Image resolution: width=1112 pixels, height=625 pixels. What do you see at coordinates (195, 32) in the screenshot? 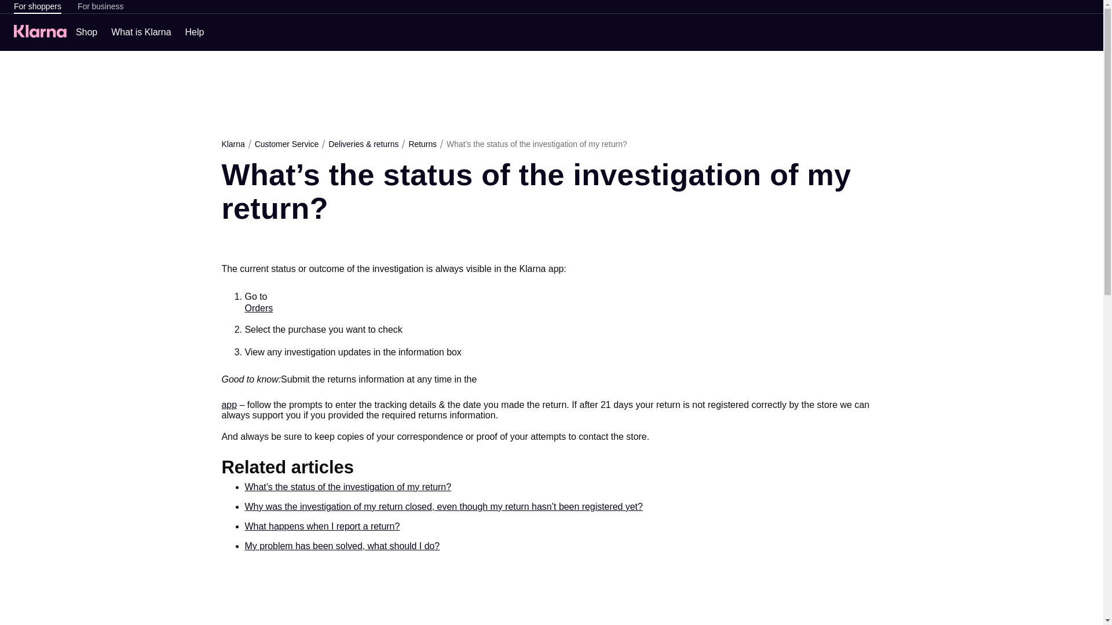
I see `Help` at bounding box center [195, 32].